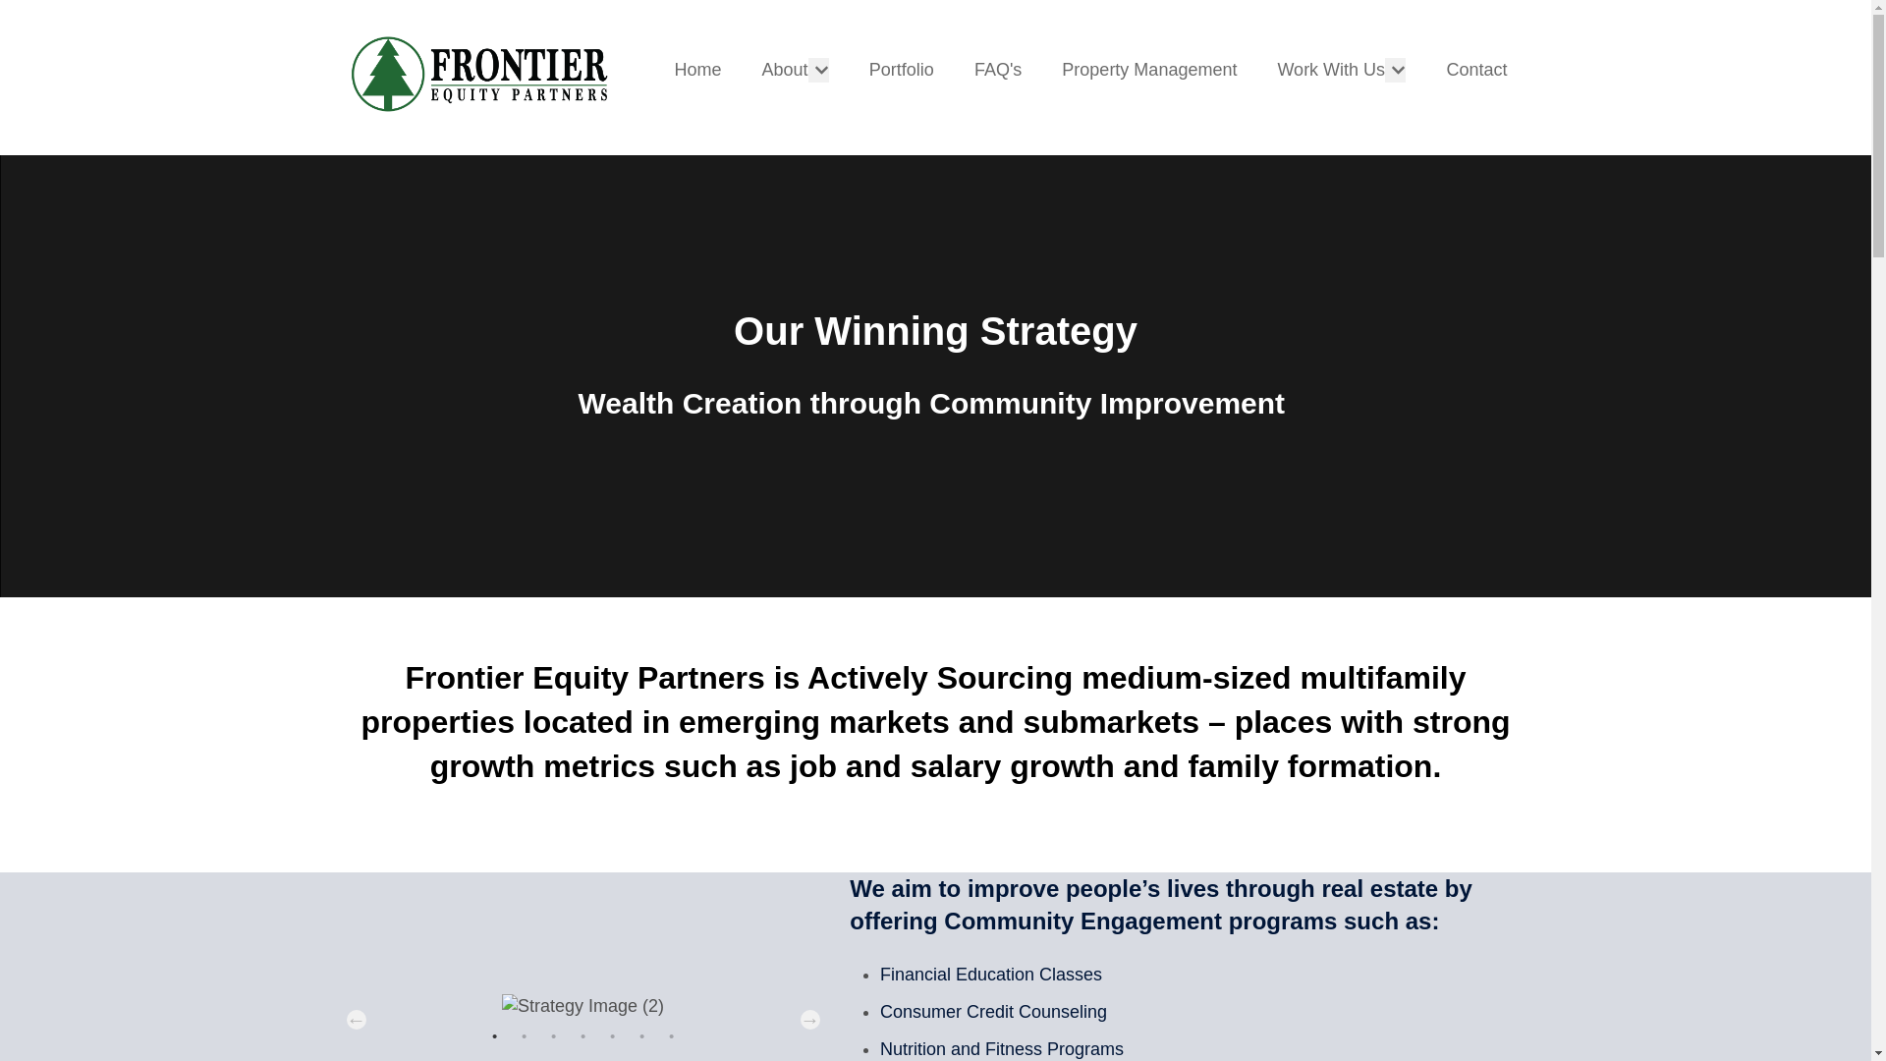  I want to click on 3, so click(554, 1035).